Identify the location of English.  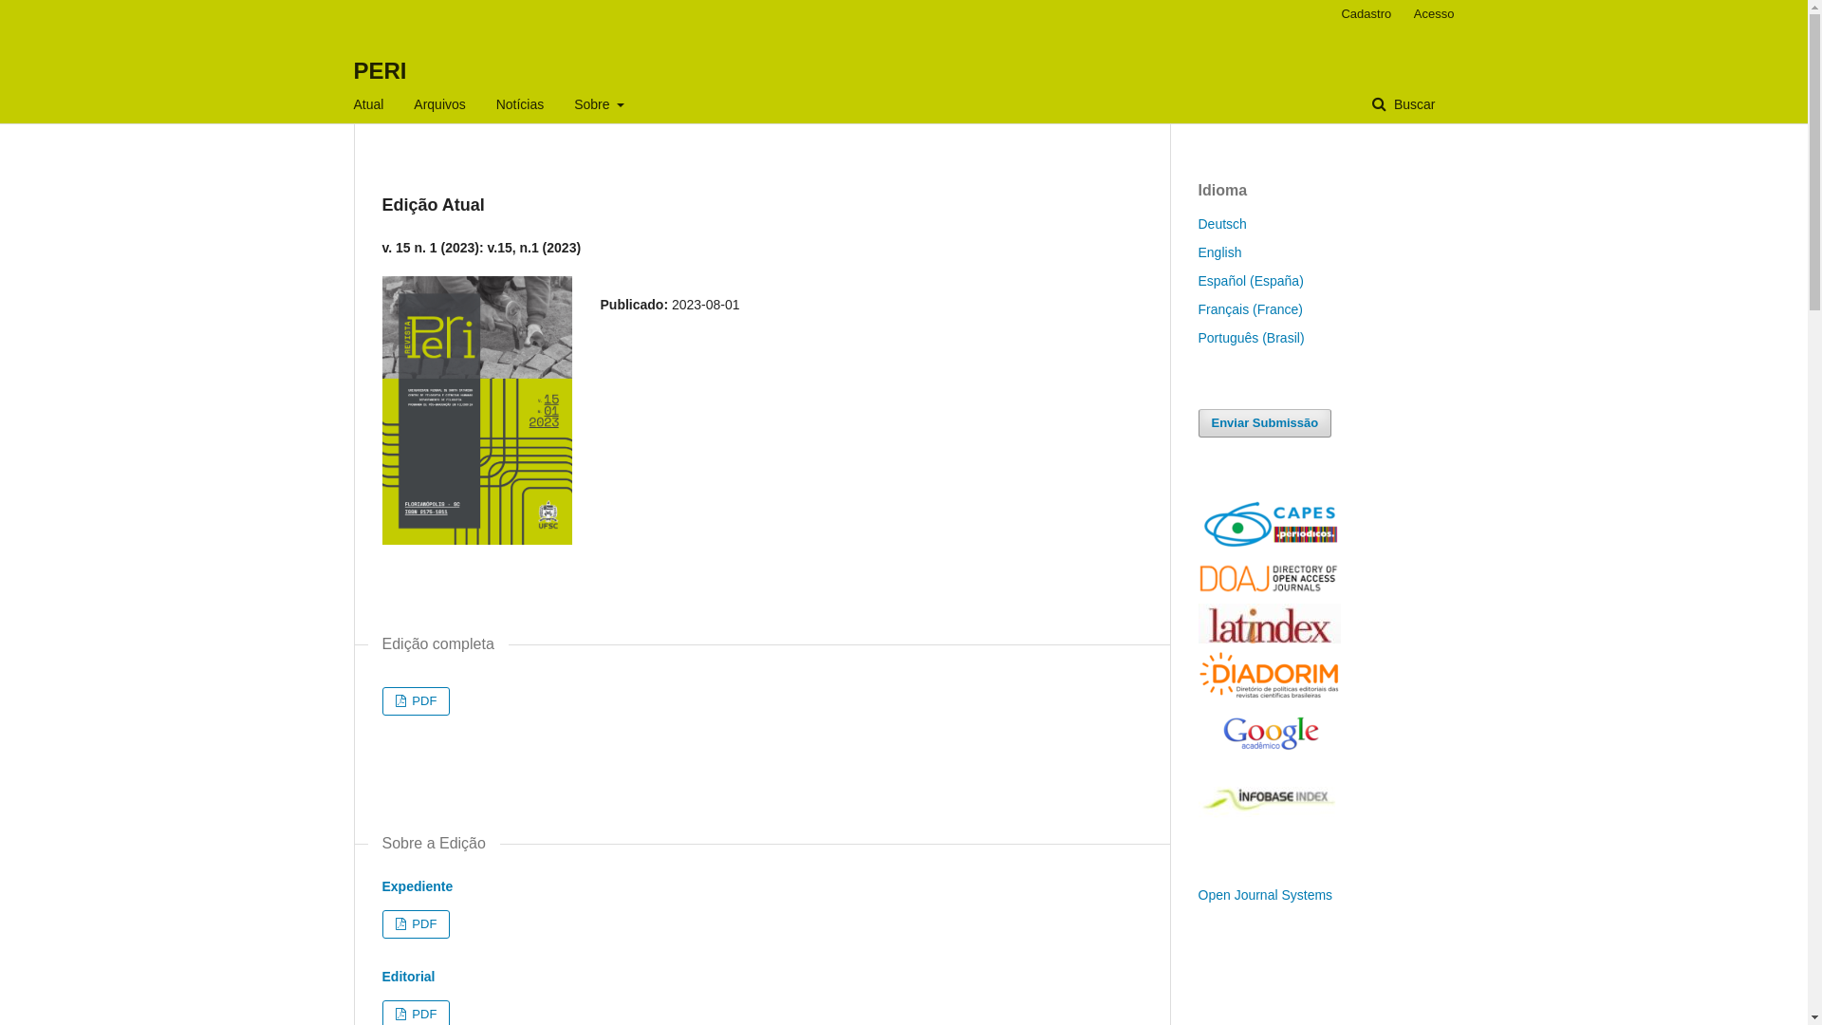
(1219, 252).